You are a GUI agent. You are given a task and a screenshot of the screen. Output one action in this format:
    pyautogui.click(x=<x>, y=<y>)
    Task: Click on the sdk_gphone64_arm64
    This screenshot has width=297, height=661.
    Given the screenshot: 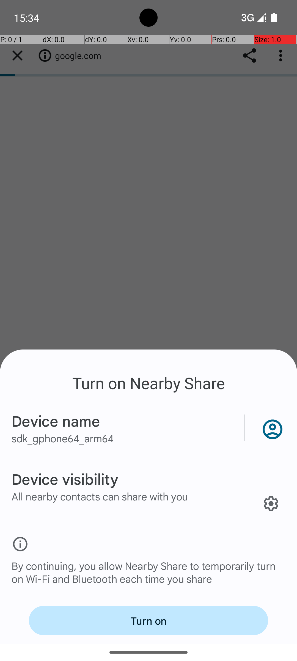 What is the action you would take?
    pyautogui.click(x=63, y=438)
    